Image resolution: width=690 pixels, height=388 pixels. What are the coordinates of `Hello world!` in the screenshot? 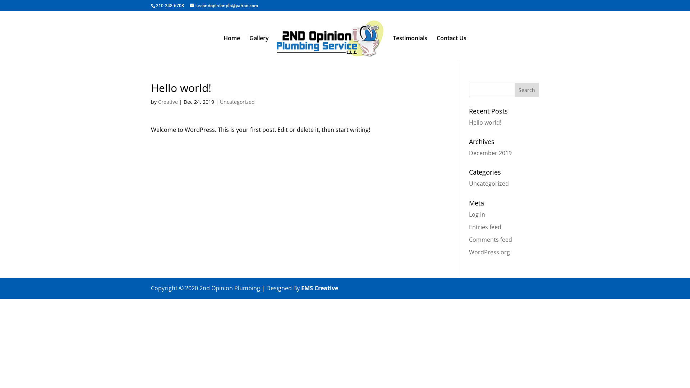 It's located at (485, 123).